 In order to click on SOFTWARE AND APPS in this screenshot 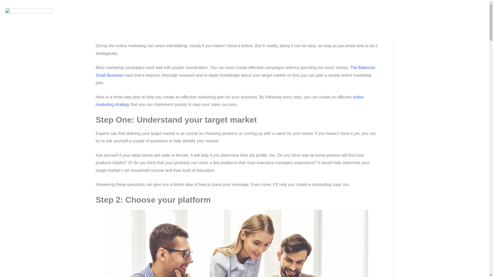, I will do `click(458, 23)`.